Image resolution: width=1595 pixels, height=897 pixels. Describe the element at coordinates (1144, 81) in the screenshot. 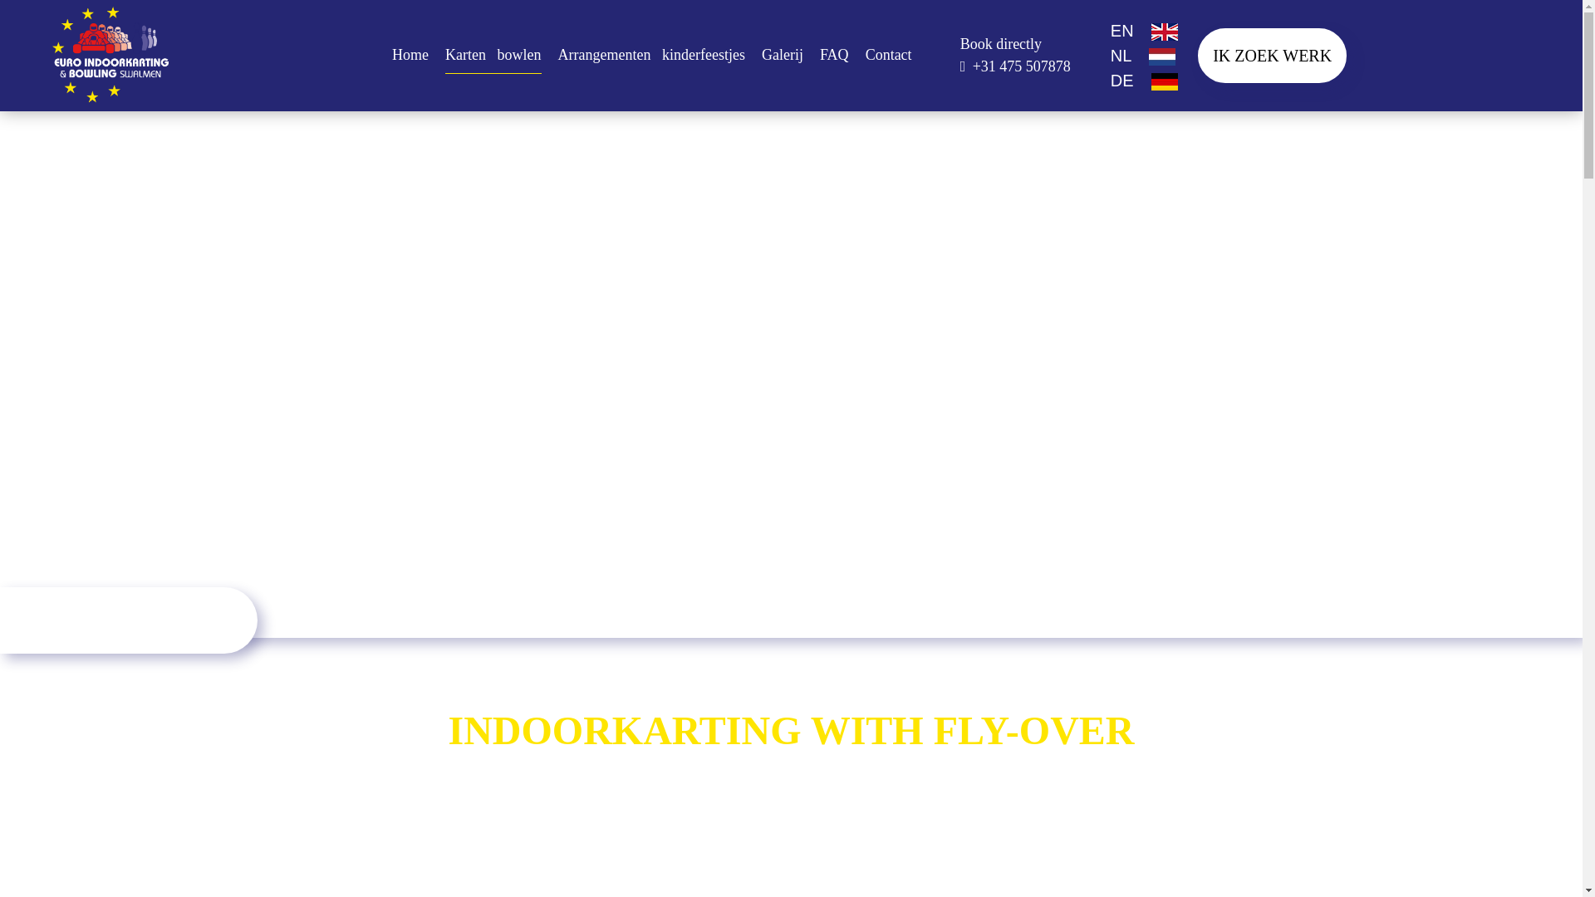

I see `DE` at that location.